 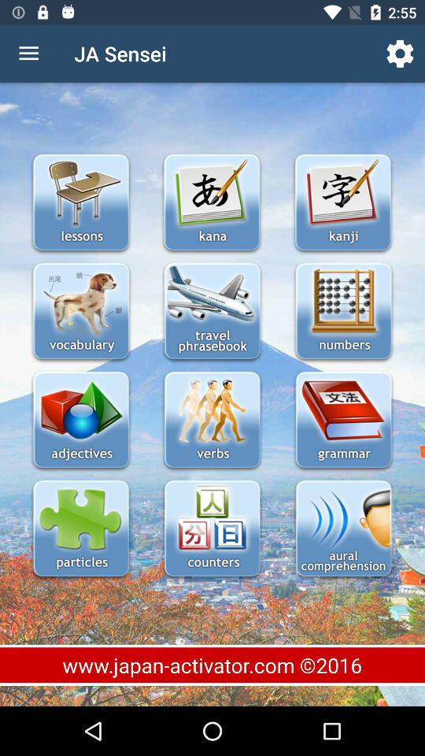 What do you see at coordinates (213, 529) in the screenshot?
I see `enter counters` at bounding box center [213, 529].